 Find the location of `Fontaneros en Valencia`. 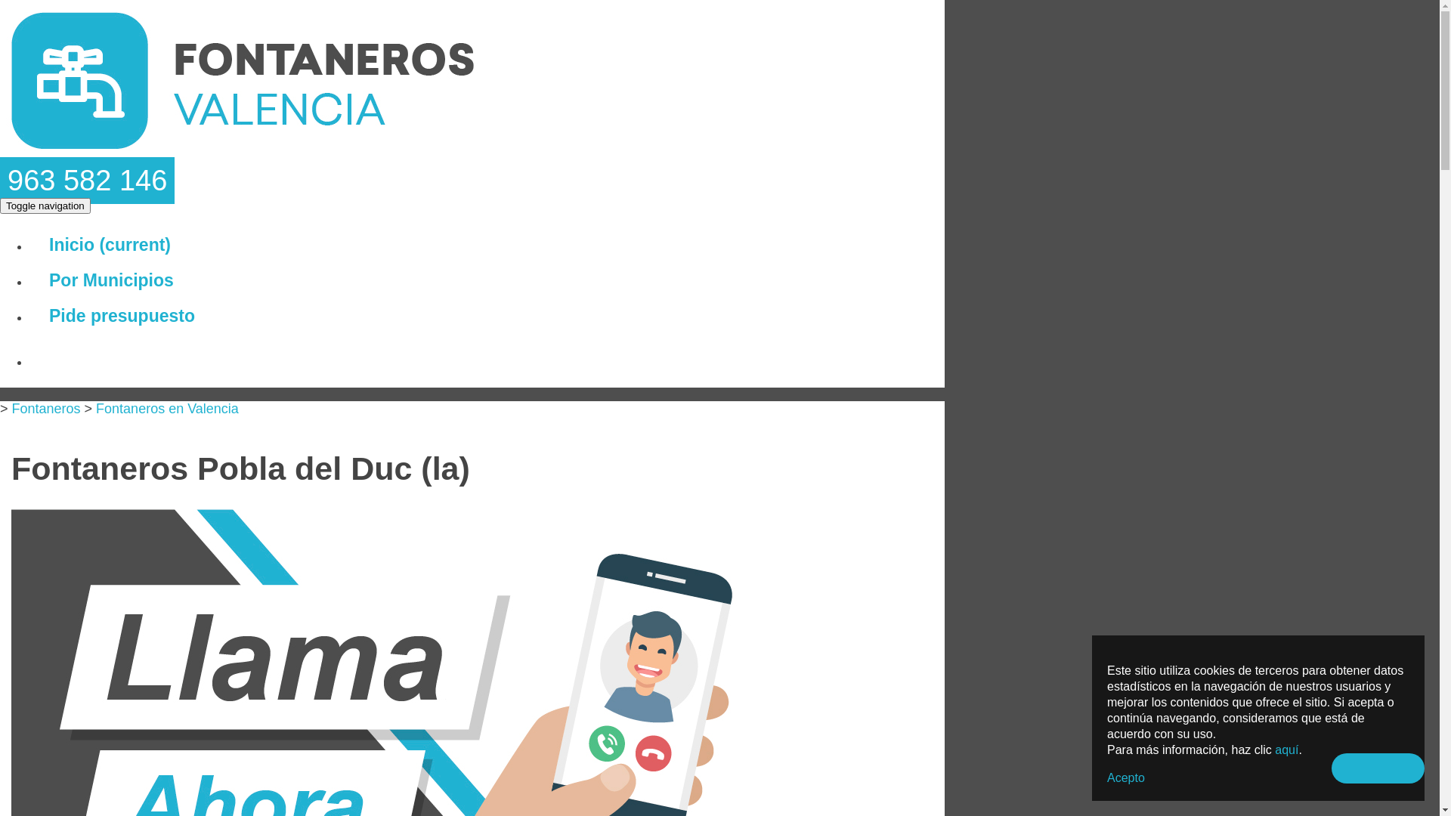

Fontaneros en Valencia is located at coordinates (168, 409).